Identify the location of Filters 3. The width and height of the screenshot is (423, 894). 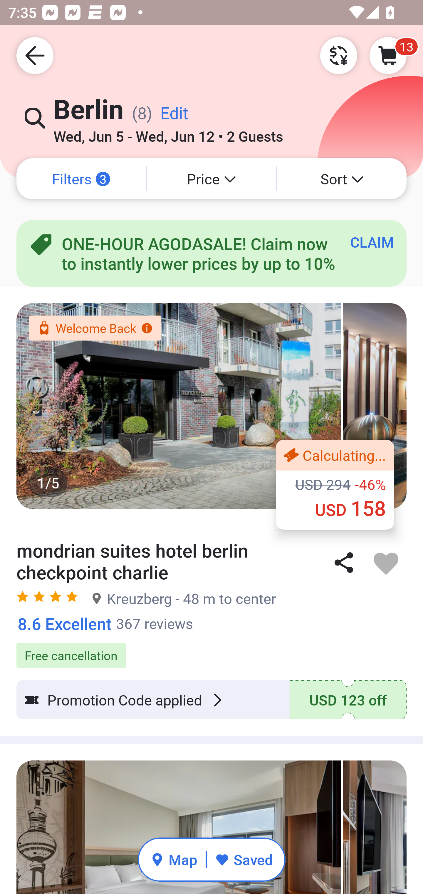
(81, 179).